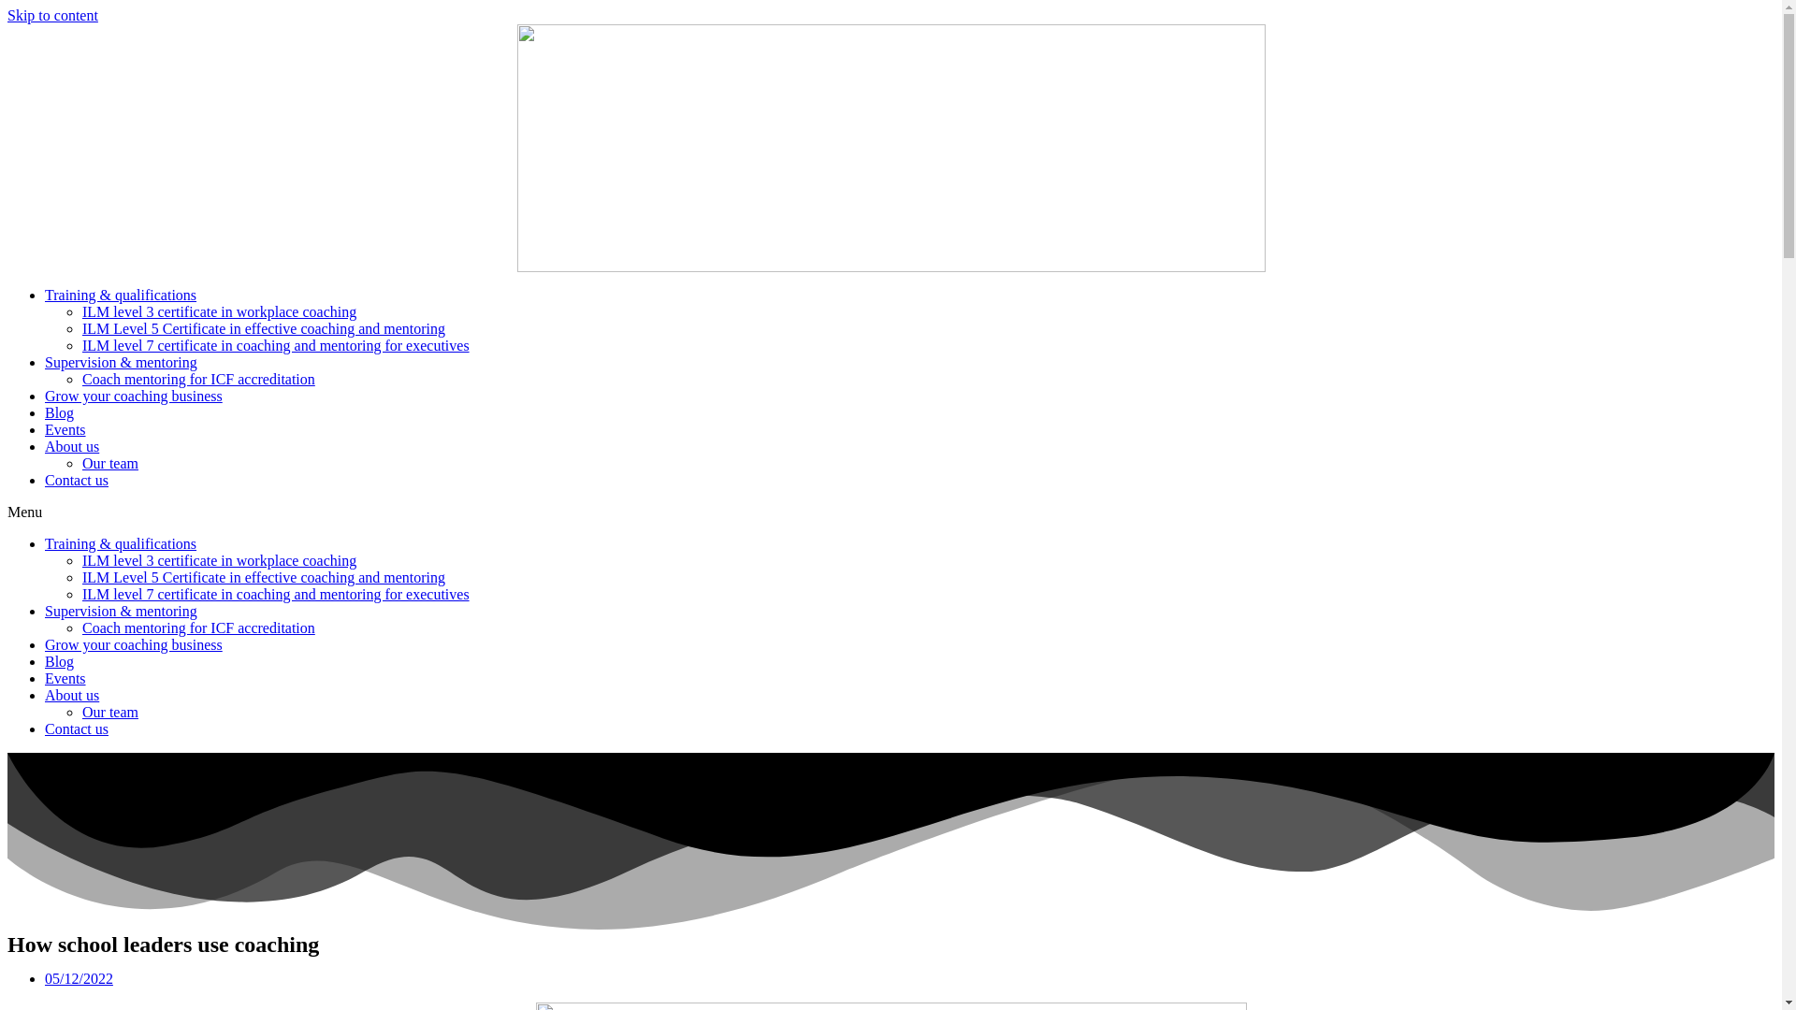  What do you see at coordinates (264, 578) in the screenshot?
I see `ILM Level 5 Certificate in effective coaching and mentoring` at bounding box center [264, 578].